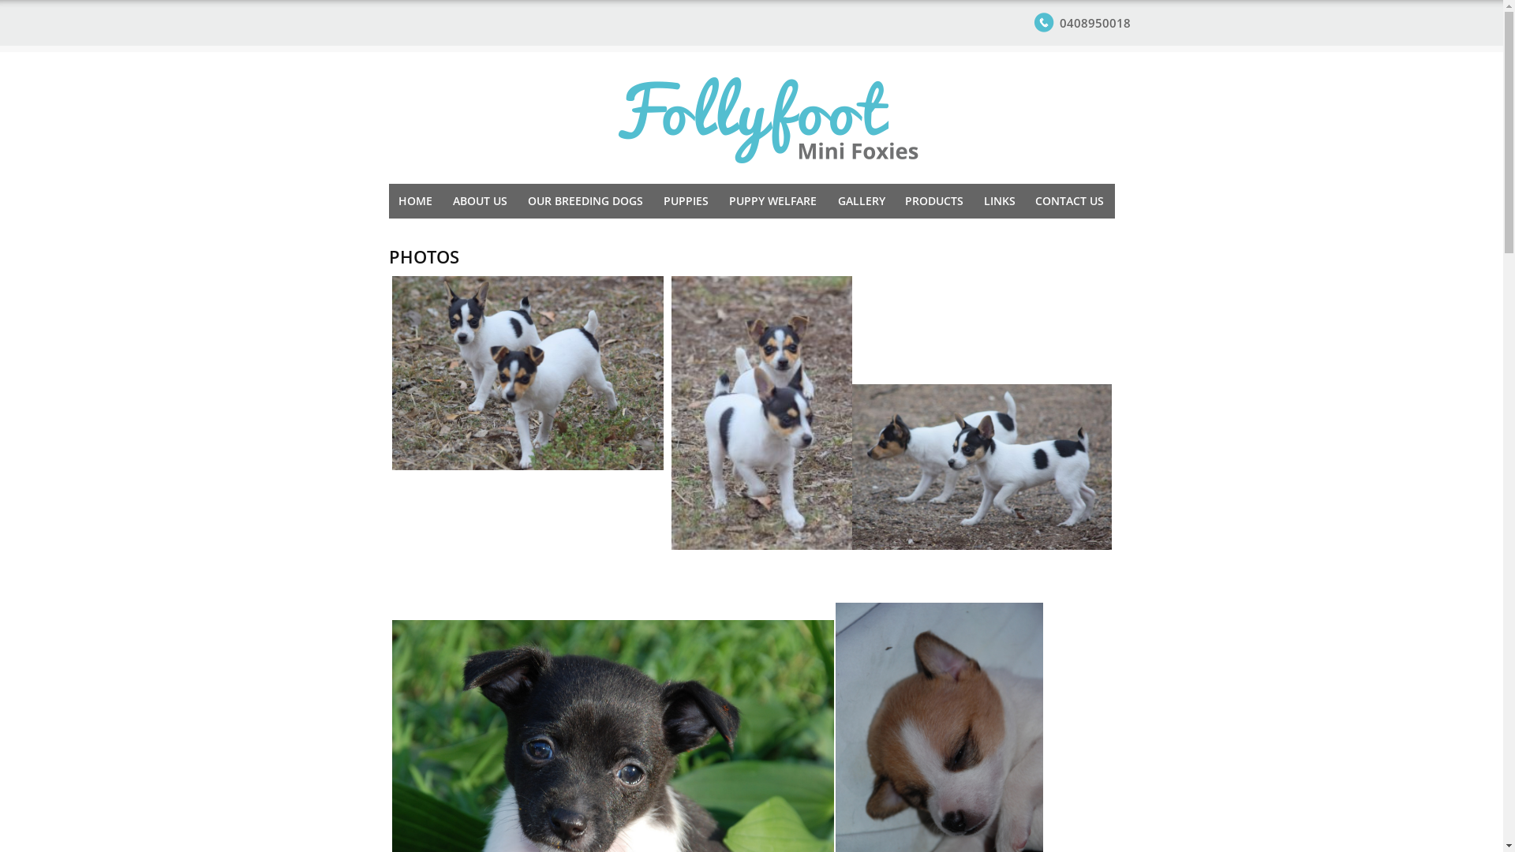 Image resolution: width=1515 pixels, height=852 pixels. What do you see at coordinates (862, 201) in the screenshot?
I see `GALLERY` at bounding box center [862, 201].